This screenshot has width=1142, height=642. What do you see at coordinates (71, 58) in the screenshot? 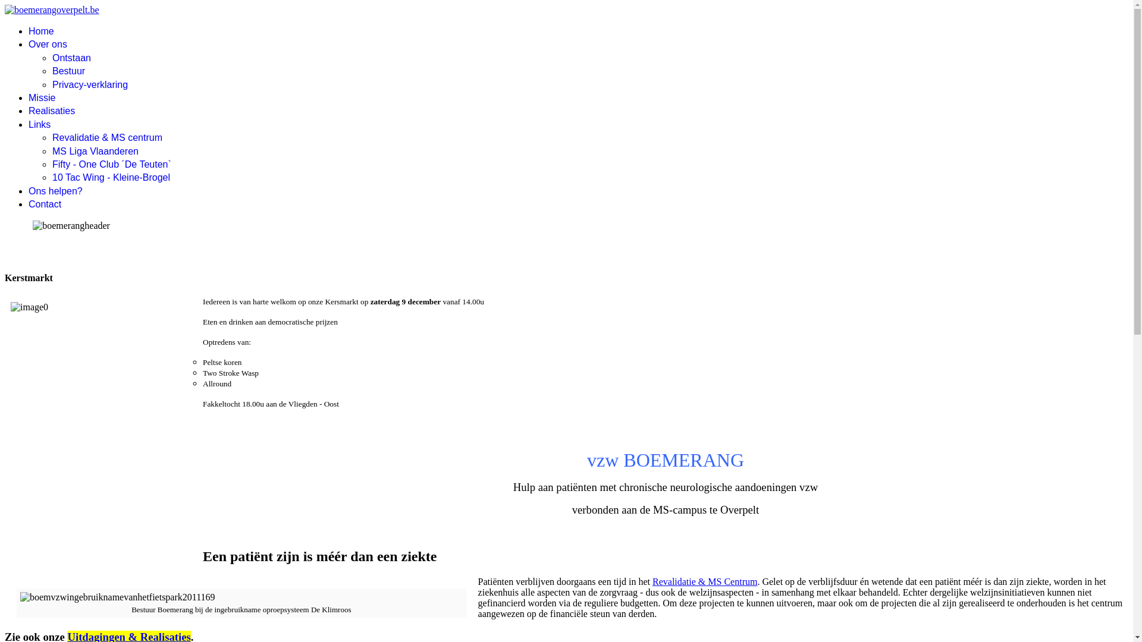
I see `Ontstaan` at bounding box center [71, 58].